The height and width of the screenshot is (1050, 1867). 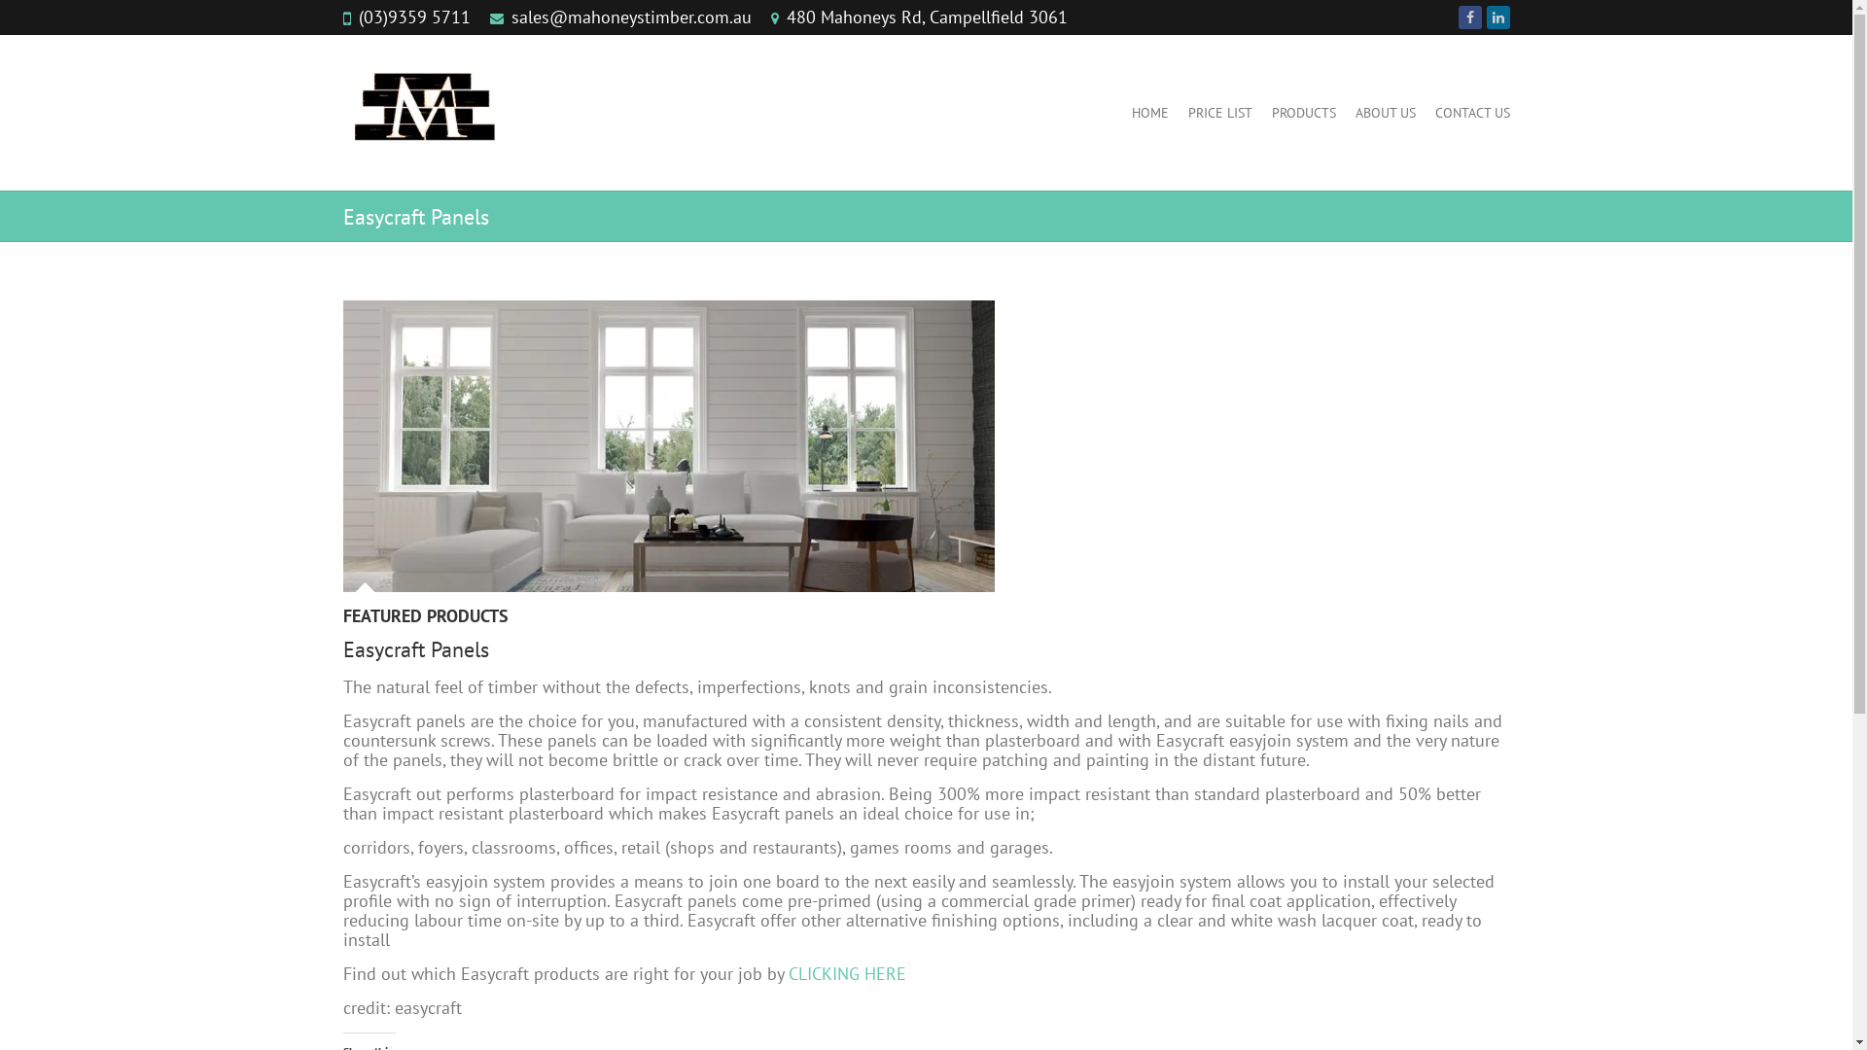 What do you see at coordinates (846, 974) in the screenshot?
I see `CLICKING HERE` at bounding box center [846, 974].